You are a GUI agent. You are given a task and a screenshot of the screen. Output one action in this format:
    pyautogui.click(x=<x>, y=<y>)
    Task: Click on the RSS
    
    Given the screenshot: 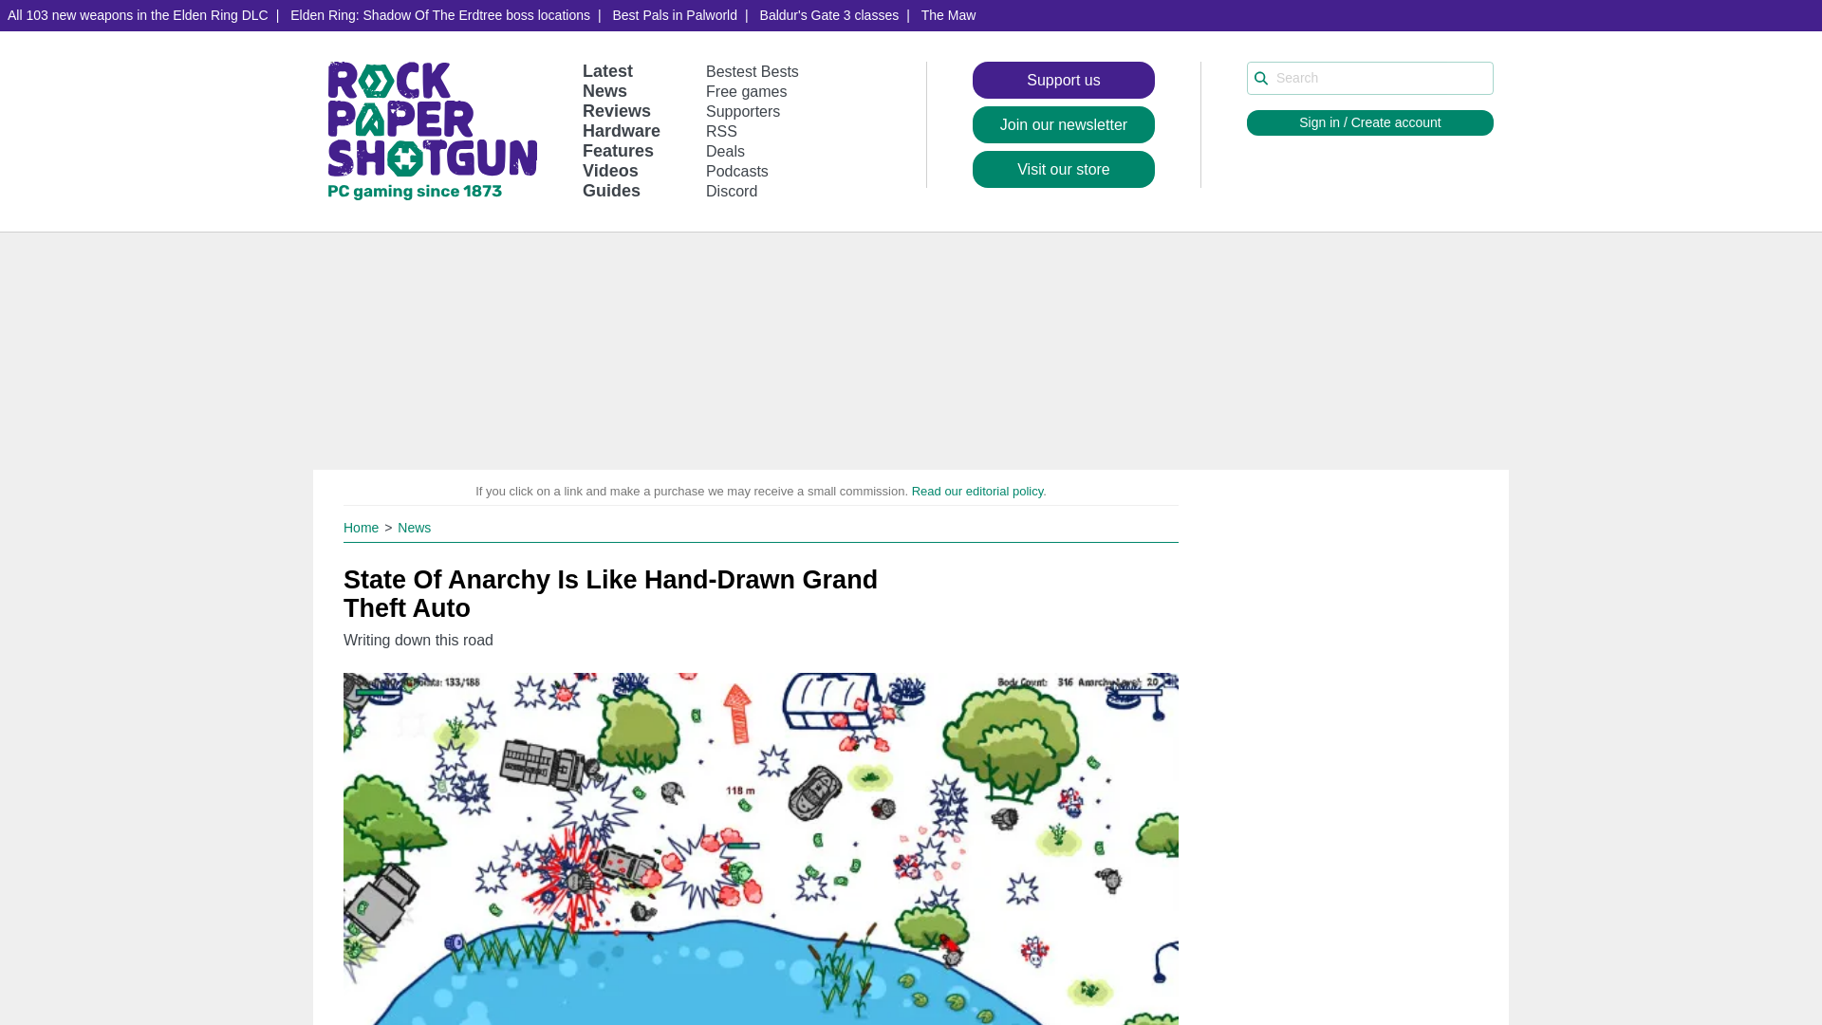 What is the action you would take?
    pyautogui.click(x=721, y=131)
    